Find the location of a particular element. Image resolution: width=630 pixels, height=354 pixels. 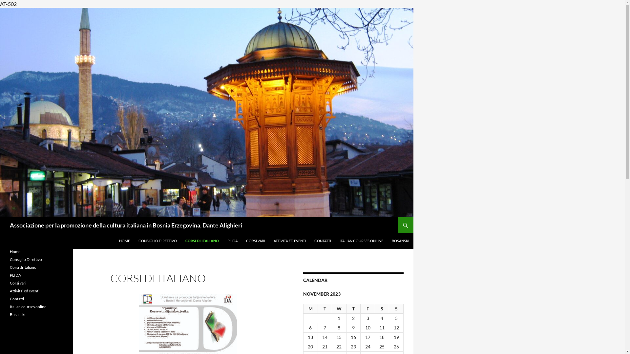

ITALIAN COURSES ONLINE is located at coordinates (362, 241).